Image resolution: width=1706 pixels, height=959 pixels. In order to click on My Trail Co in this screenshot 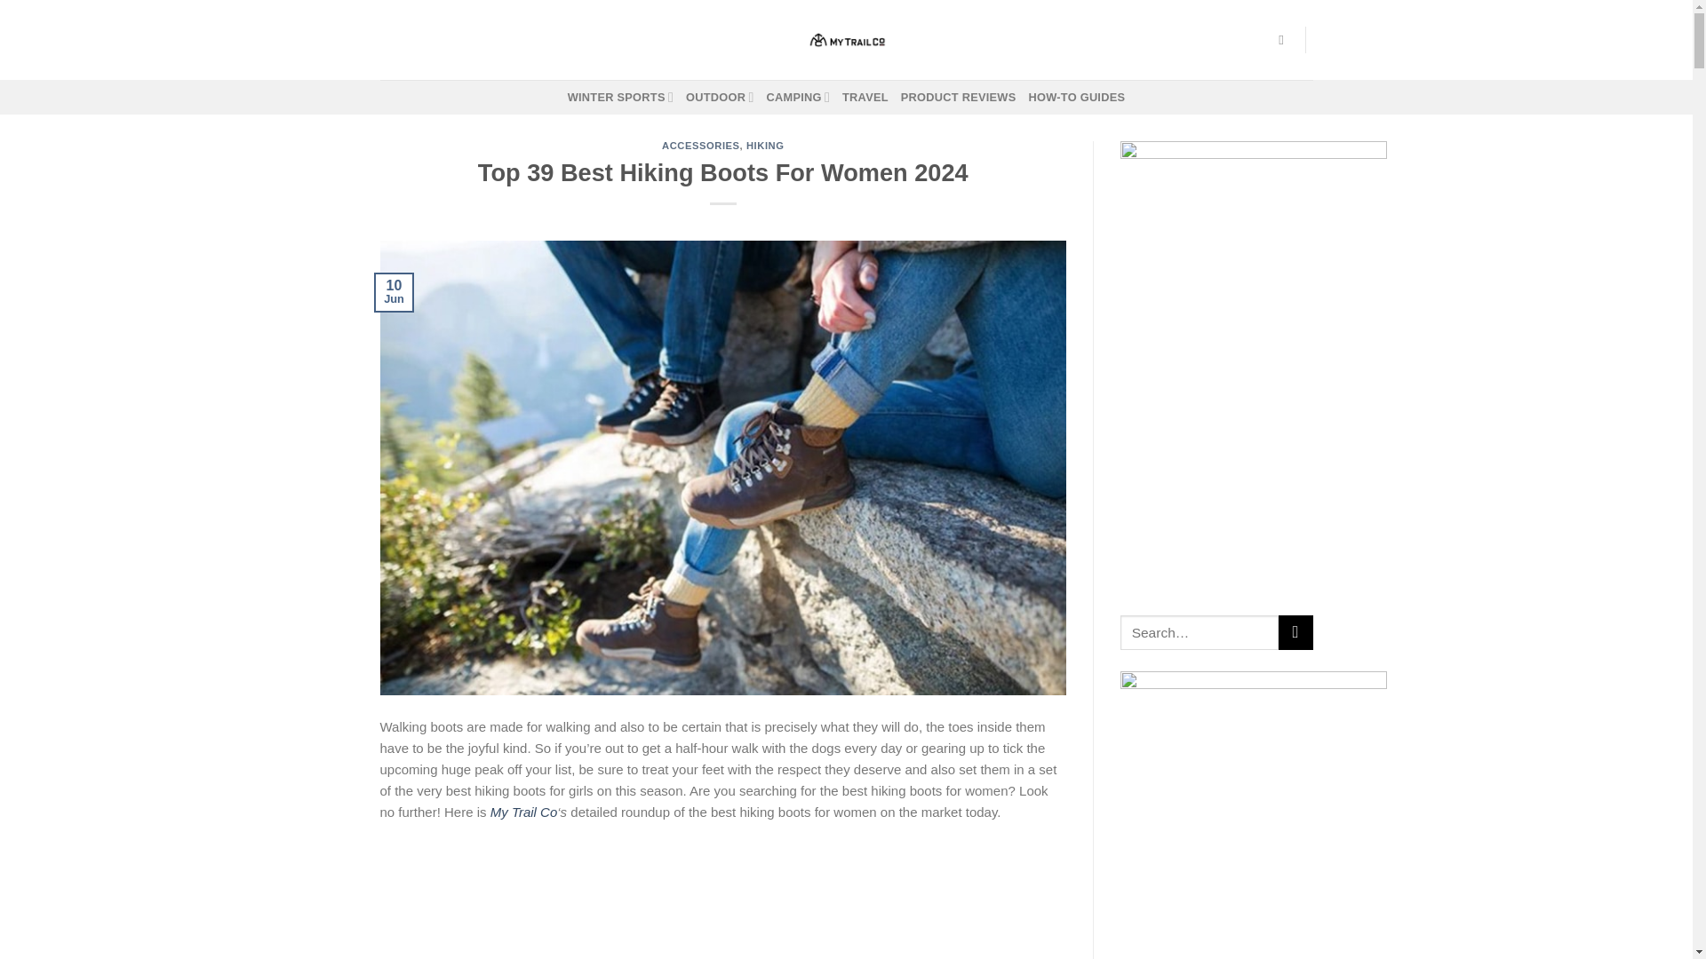, I will do `click(524, 812)`.